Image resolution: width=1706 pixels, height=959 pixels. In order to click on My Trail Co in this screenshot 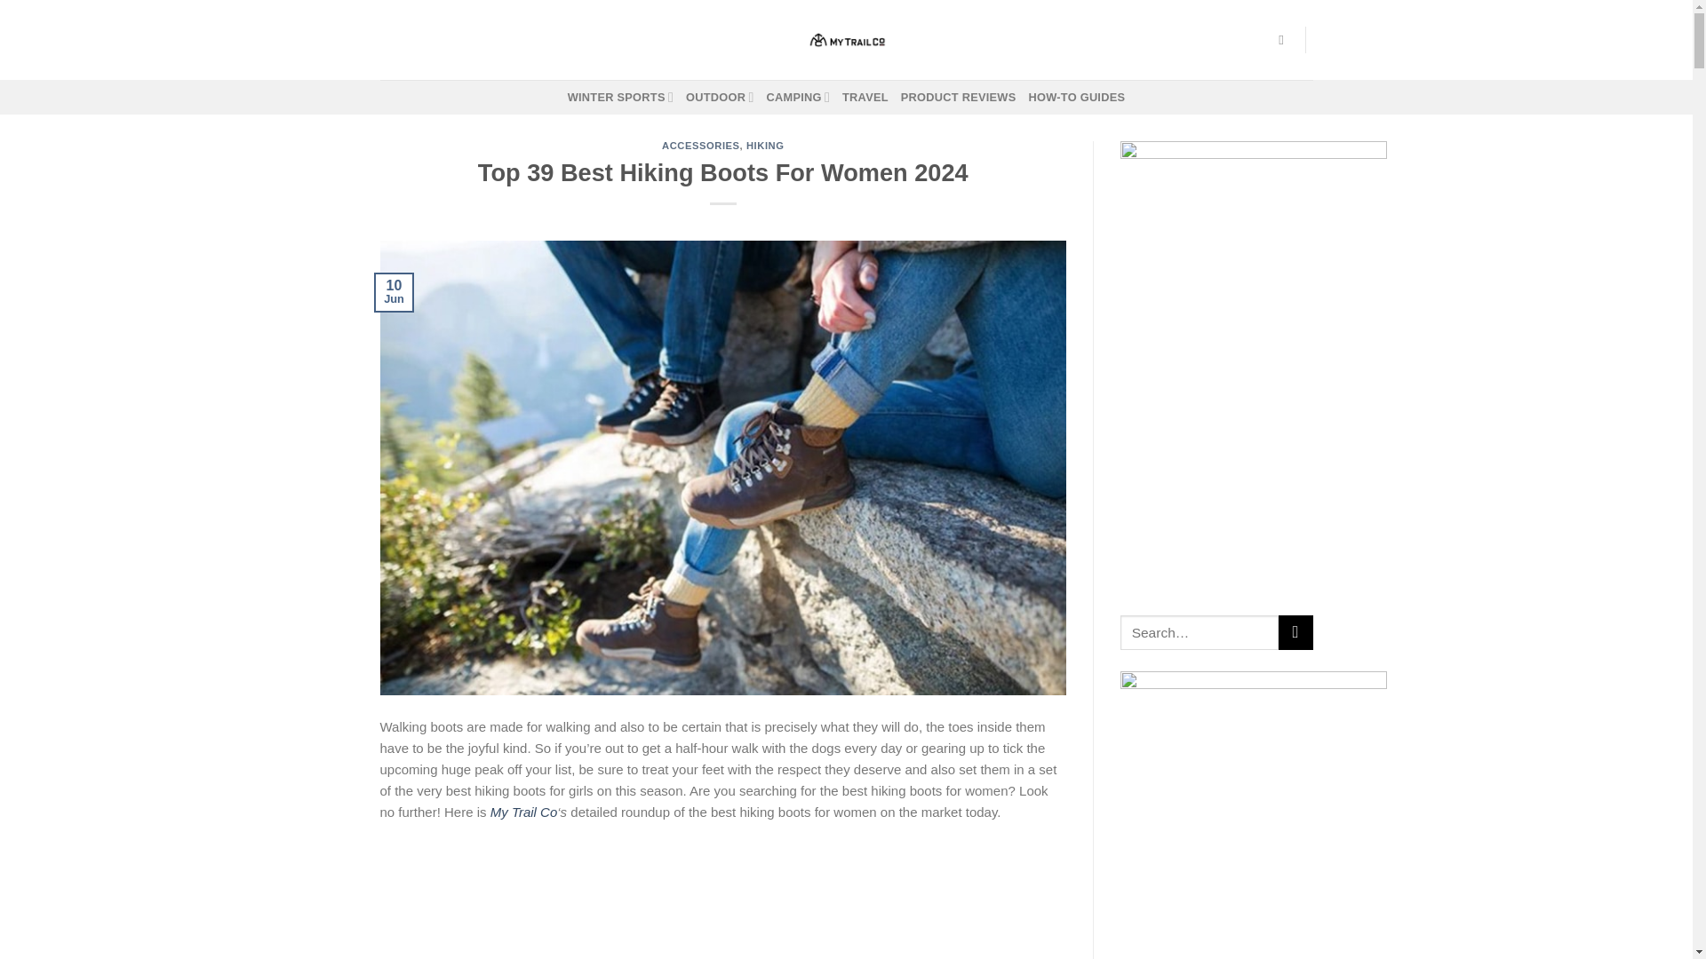, I will do `click(524, 812)`.